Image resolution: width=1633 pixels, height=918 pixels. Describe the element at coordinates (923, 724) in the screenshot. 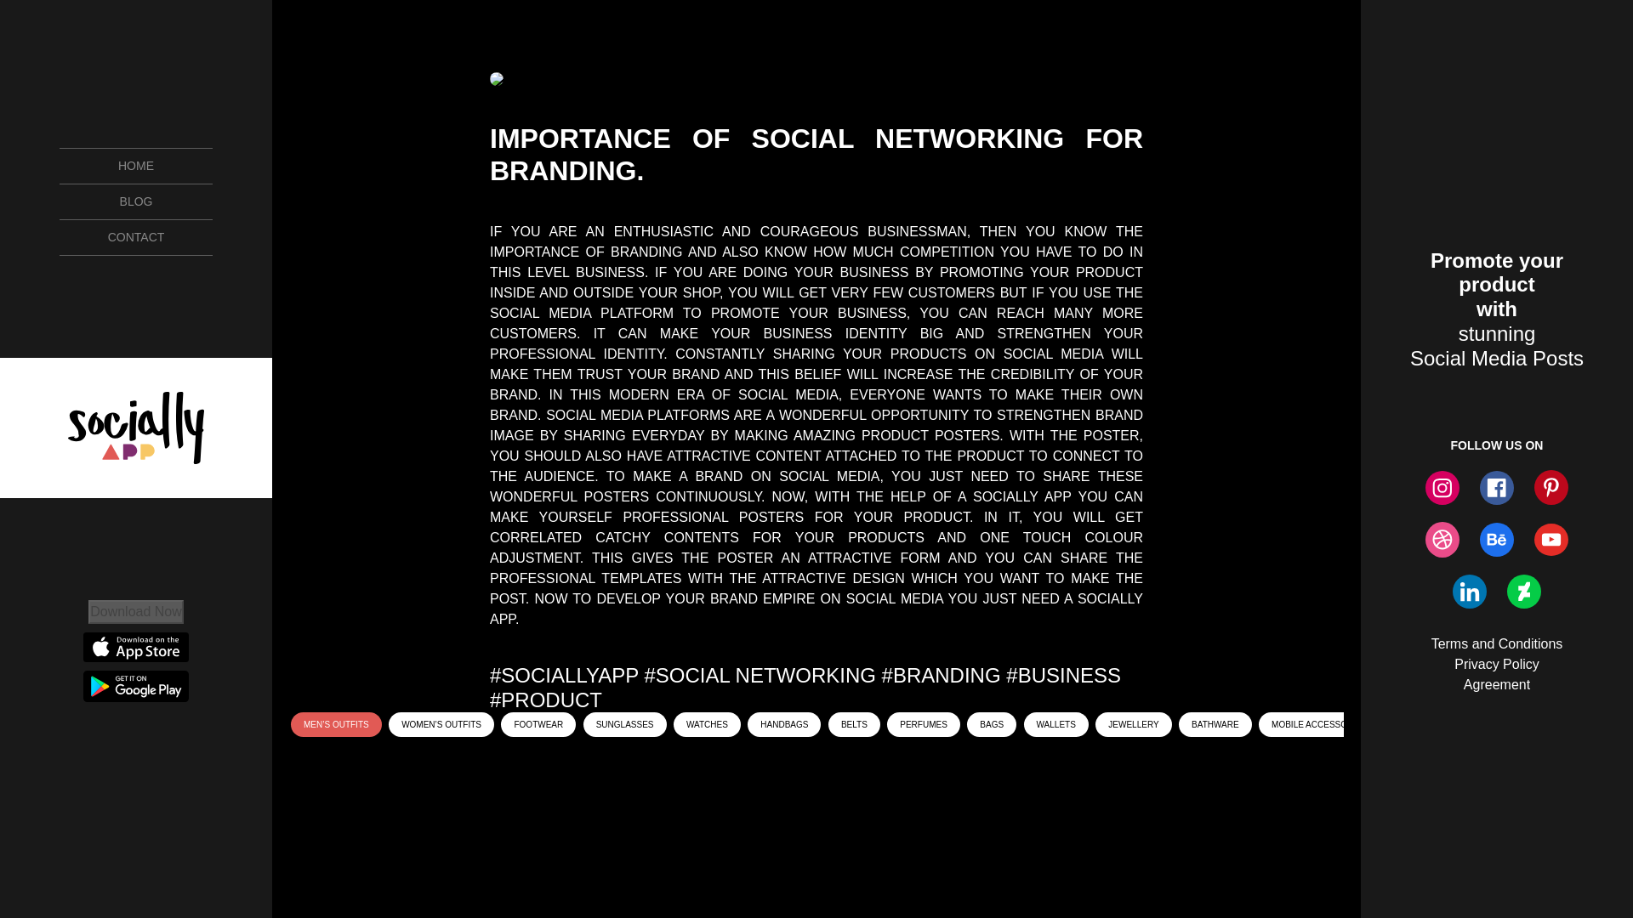

I see `PERFUMES` at that location.